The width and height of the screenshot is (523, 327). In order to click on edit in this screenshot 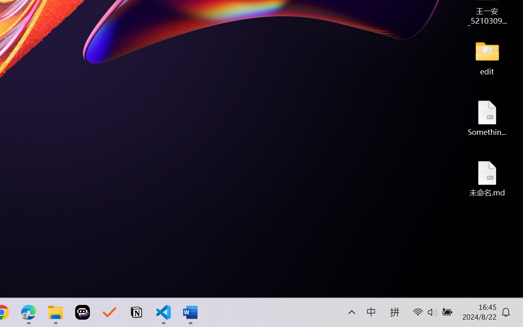, I will do `click(487, 57)`.